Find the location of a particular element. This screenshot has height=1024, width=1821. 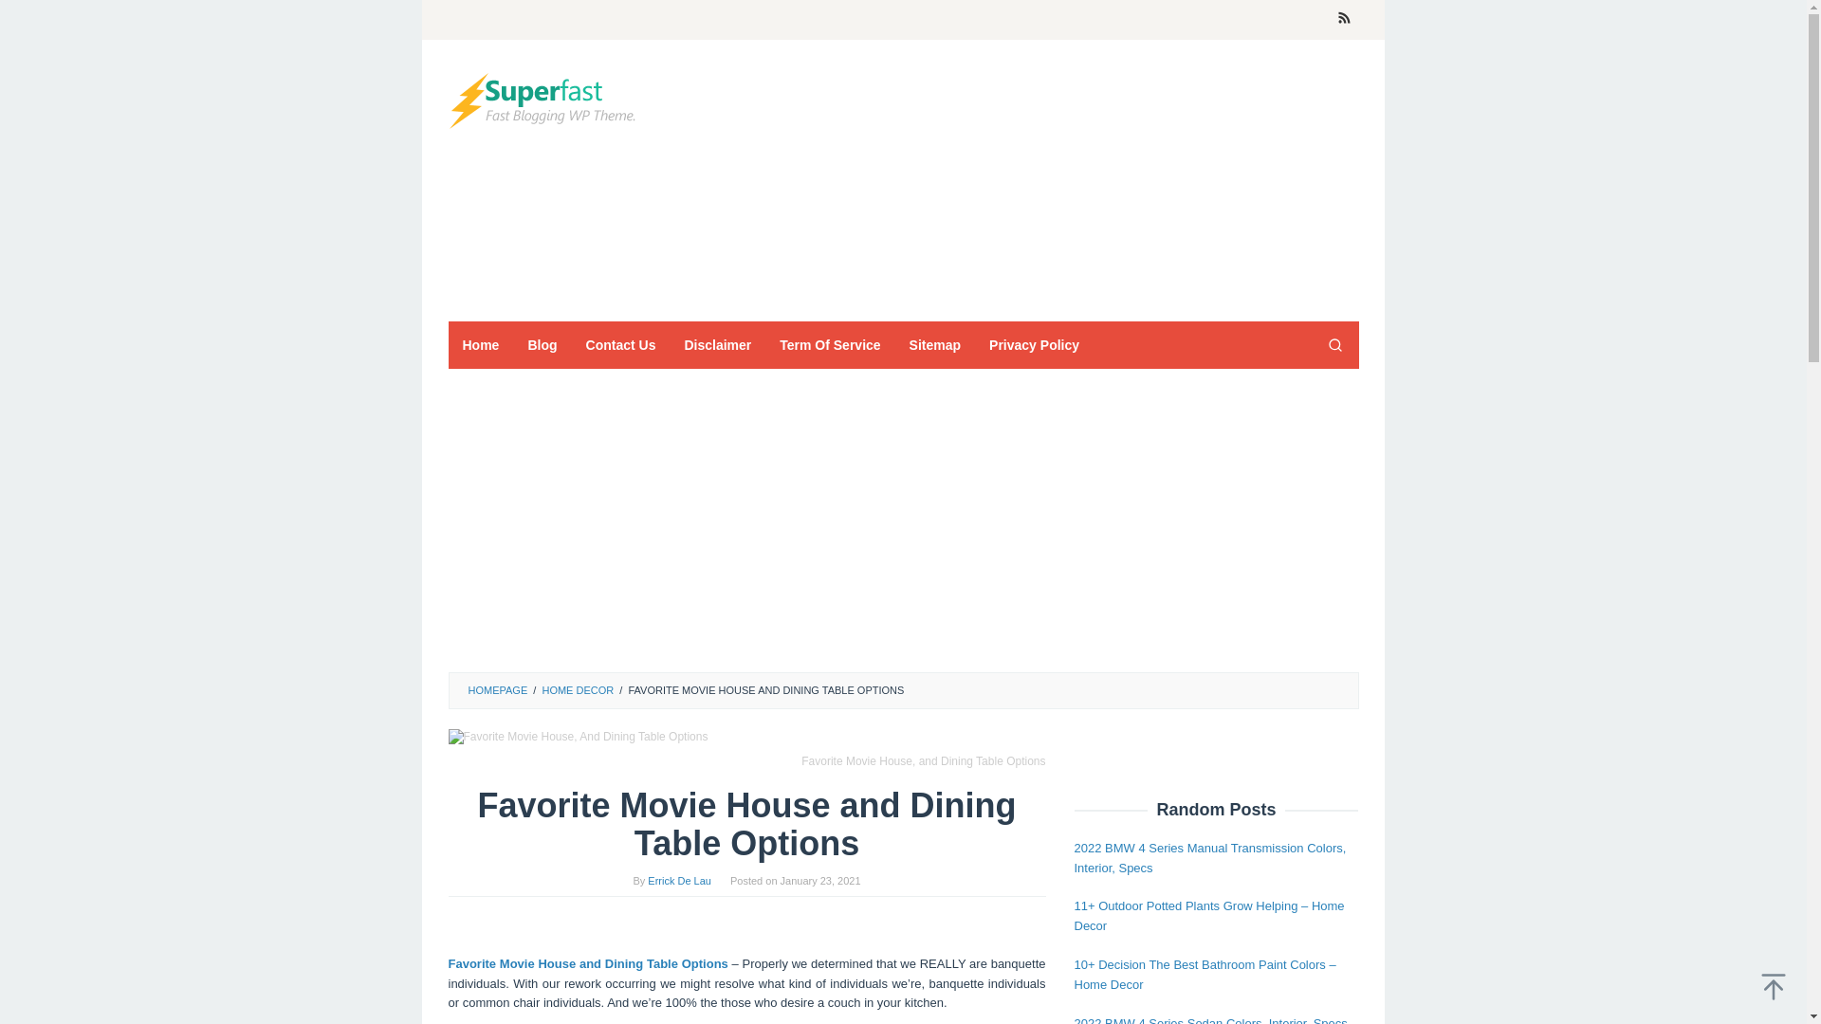

Favorite Movie House, And Dining Table Options is located at coordinates (578, 737).